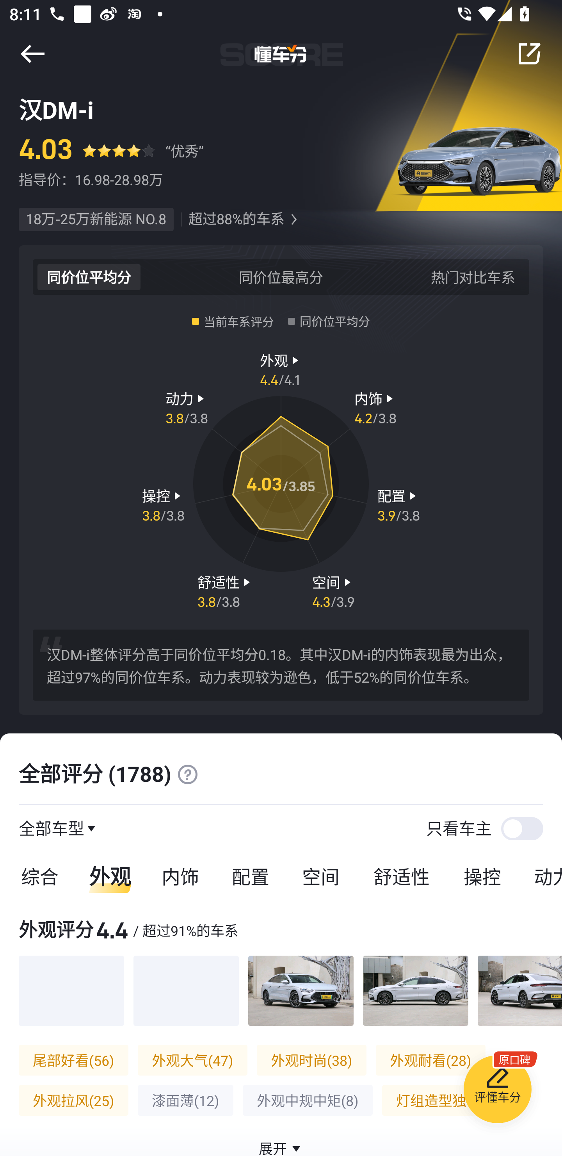 The height and width of the screenshot is (1156, 562). What do you see at coordinates (311, 1060) in the screenshot?
I see `外观时尚(38)` at bounding box center [311, 1060].